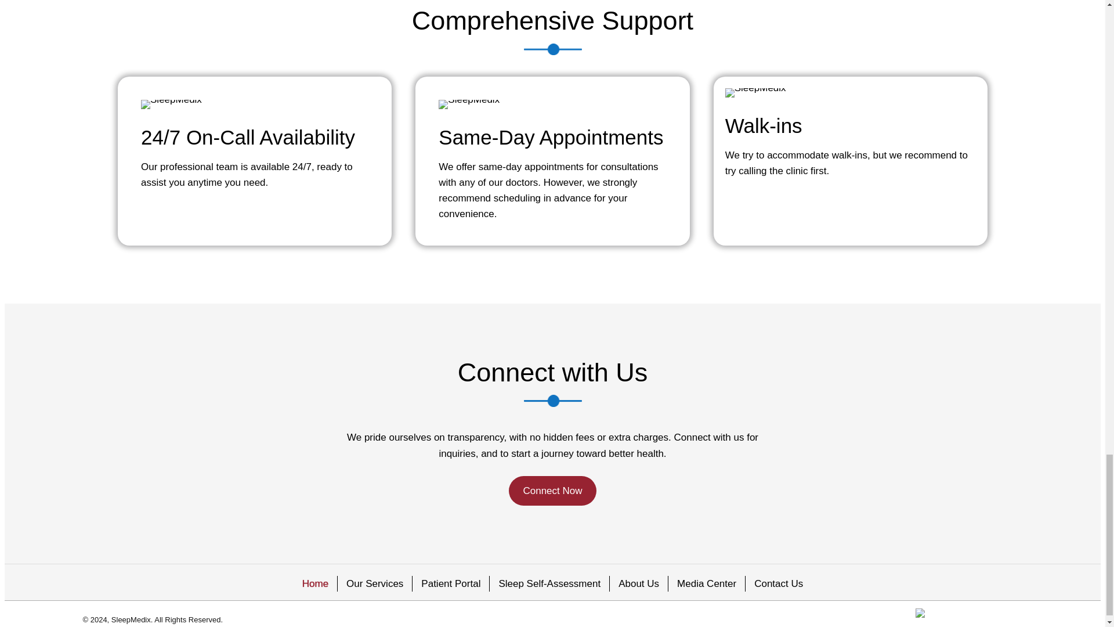  I want to click on SleepMedix, so click(171, 104).